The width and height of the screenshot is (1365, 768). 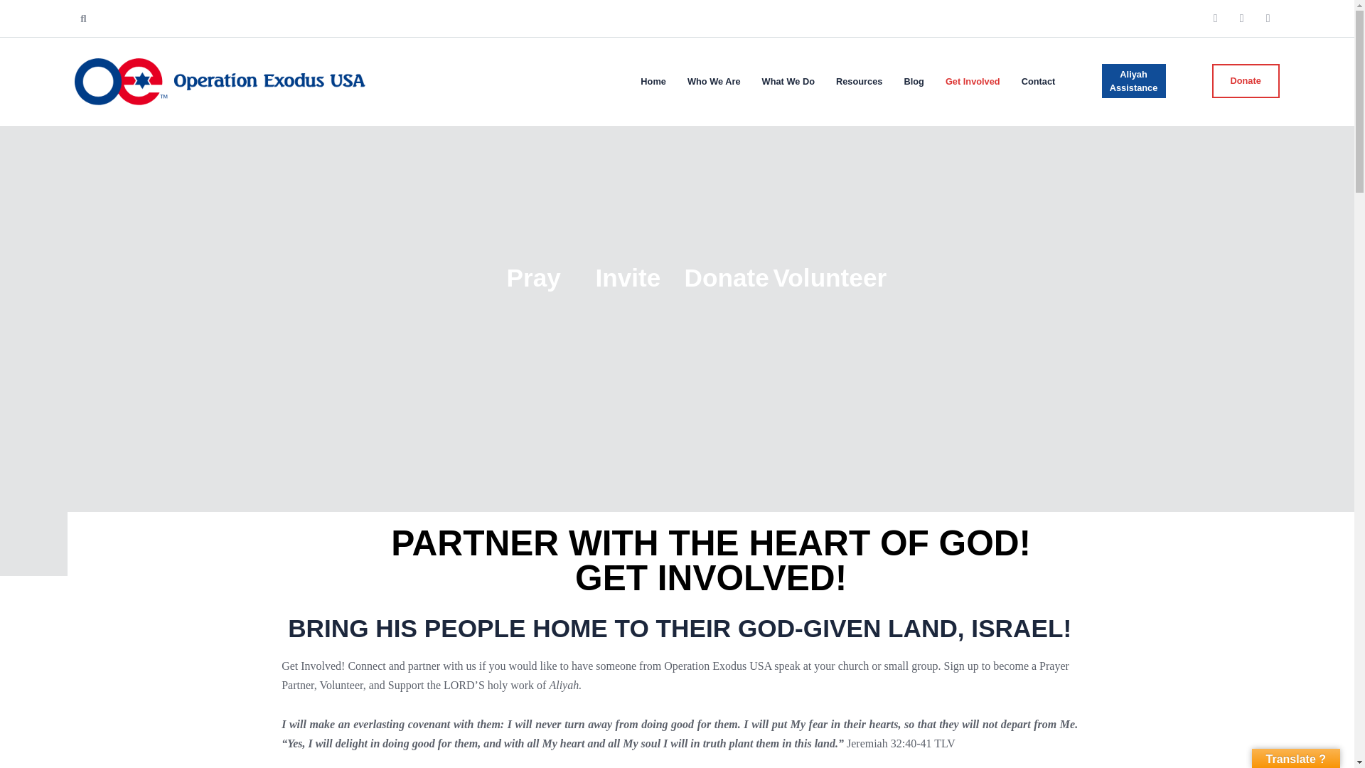 What do you see at coordinates (1038, 81) in the screenshot?
I see `Contact` at bounding box center [1038, 81].